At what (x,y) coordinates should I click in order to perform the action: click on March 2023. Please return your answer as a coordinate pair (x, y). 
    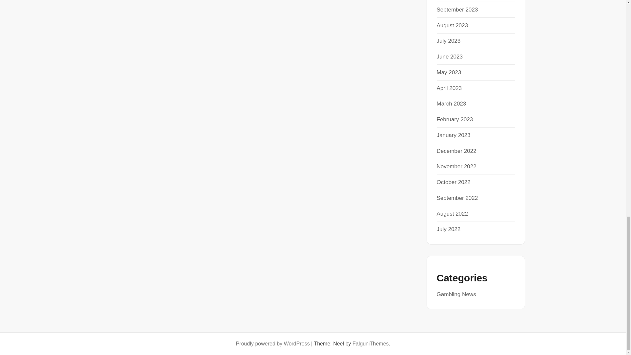
    Looking at the image, I should click on (451, 104).